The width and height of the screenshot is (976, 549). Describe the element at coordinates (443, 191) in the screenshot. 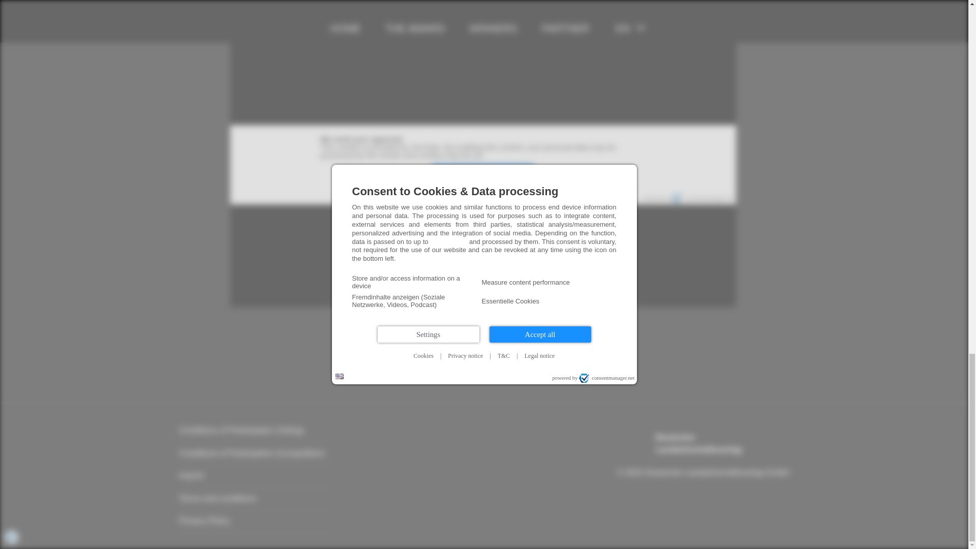

I see `Privacy Policy` at that location.